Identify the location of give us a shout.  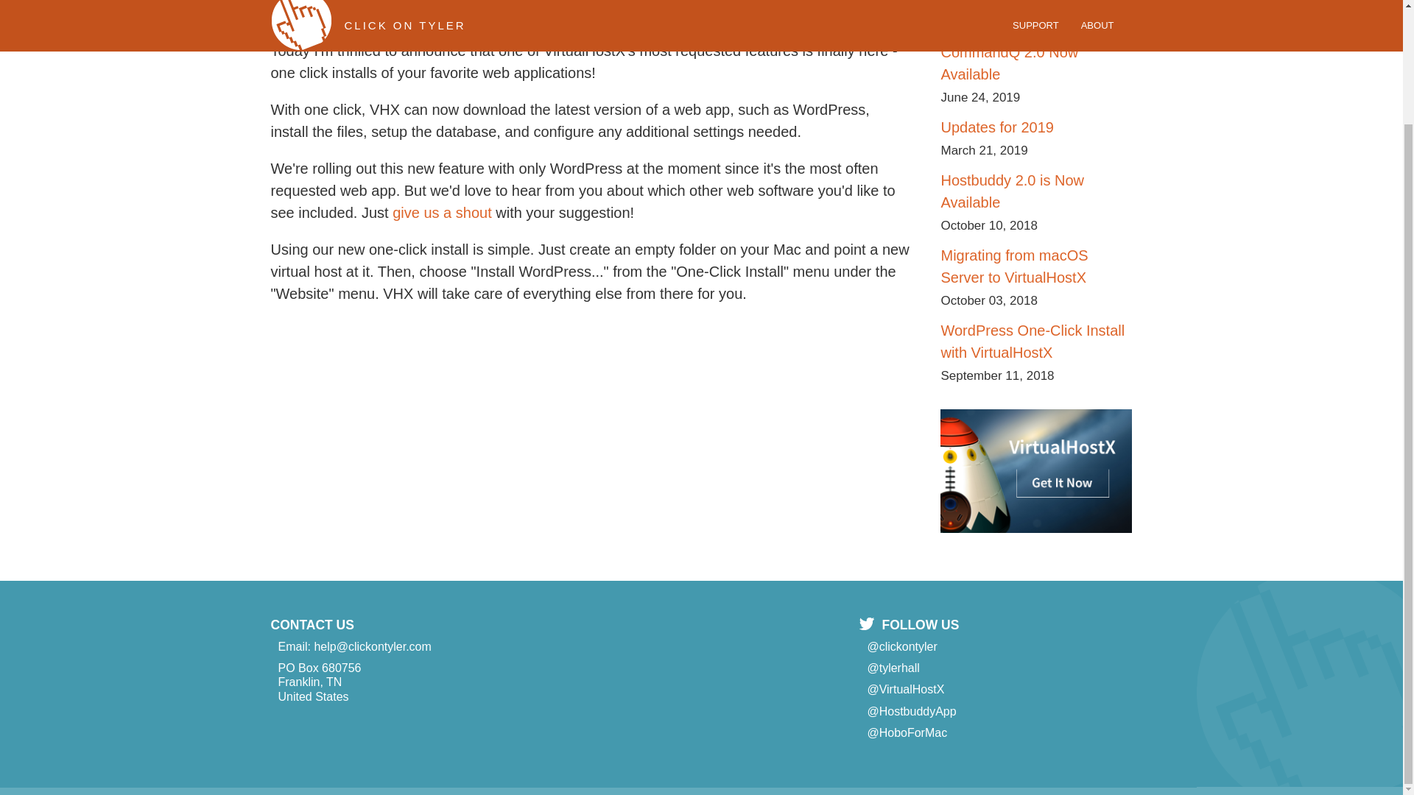
(442, 212).